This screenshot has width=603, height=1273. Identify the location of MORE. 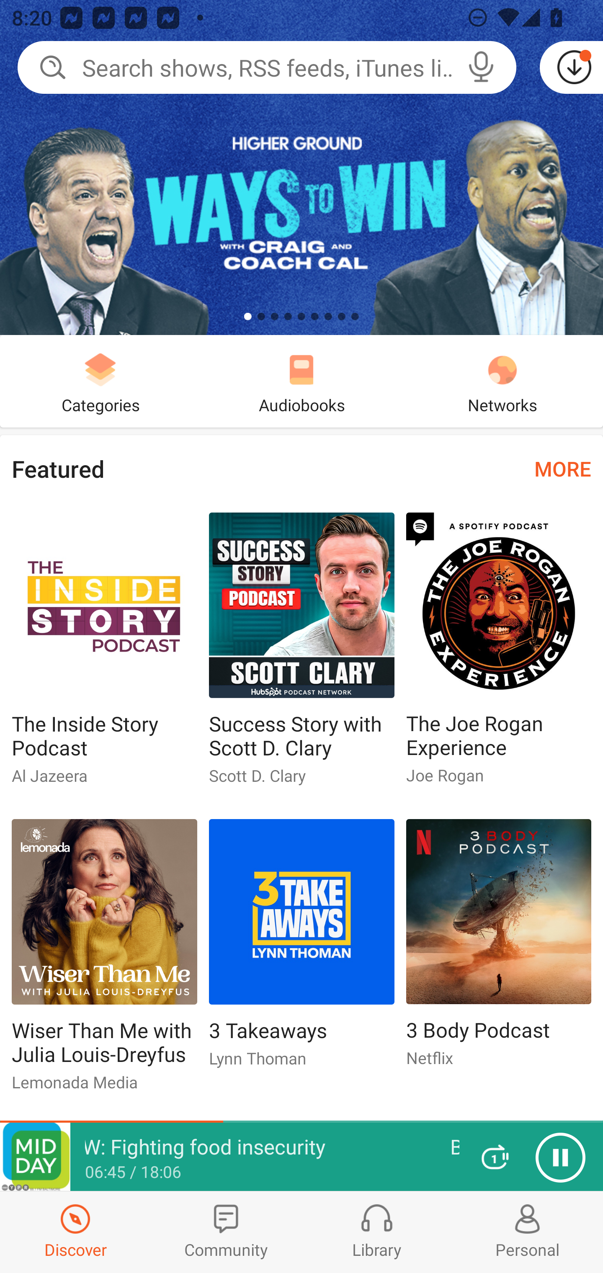
(563, 468).